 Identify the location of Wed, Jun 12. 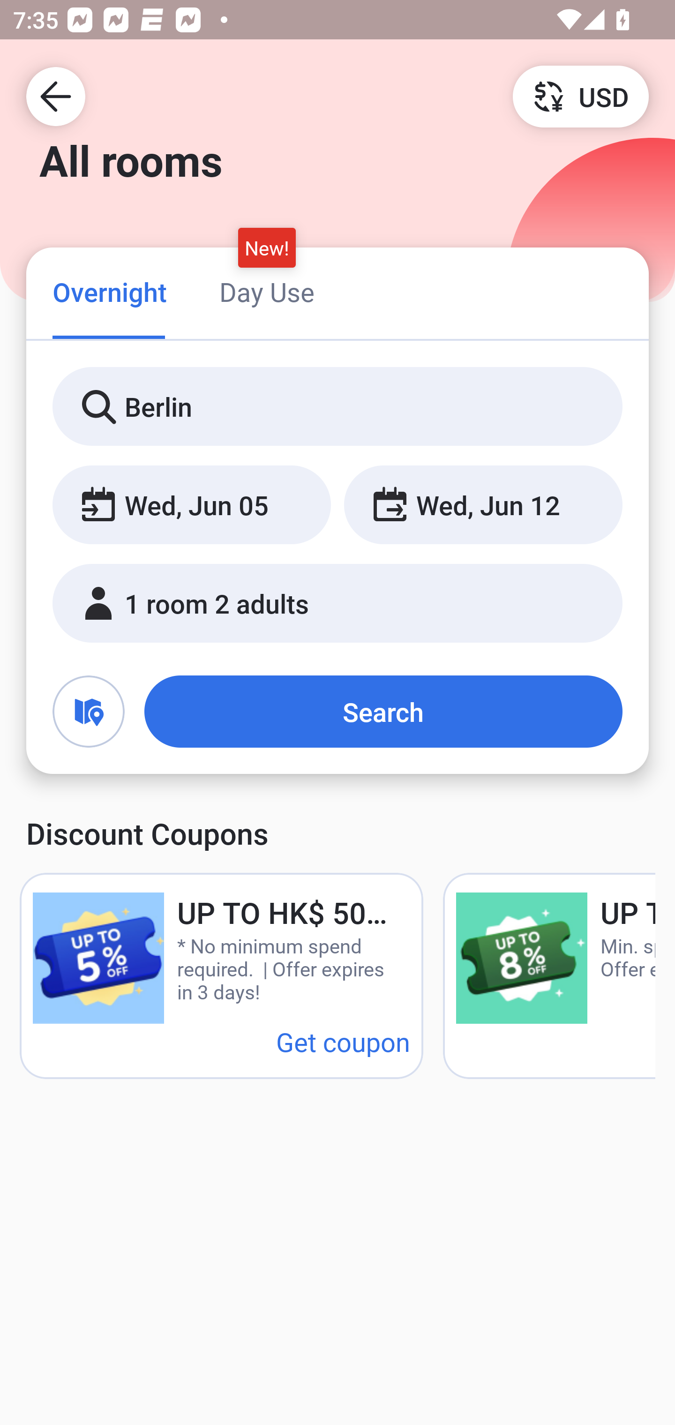
(483, 505).